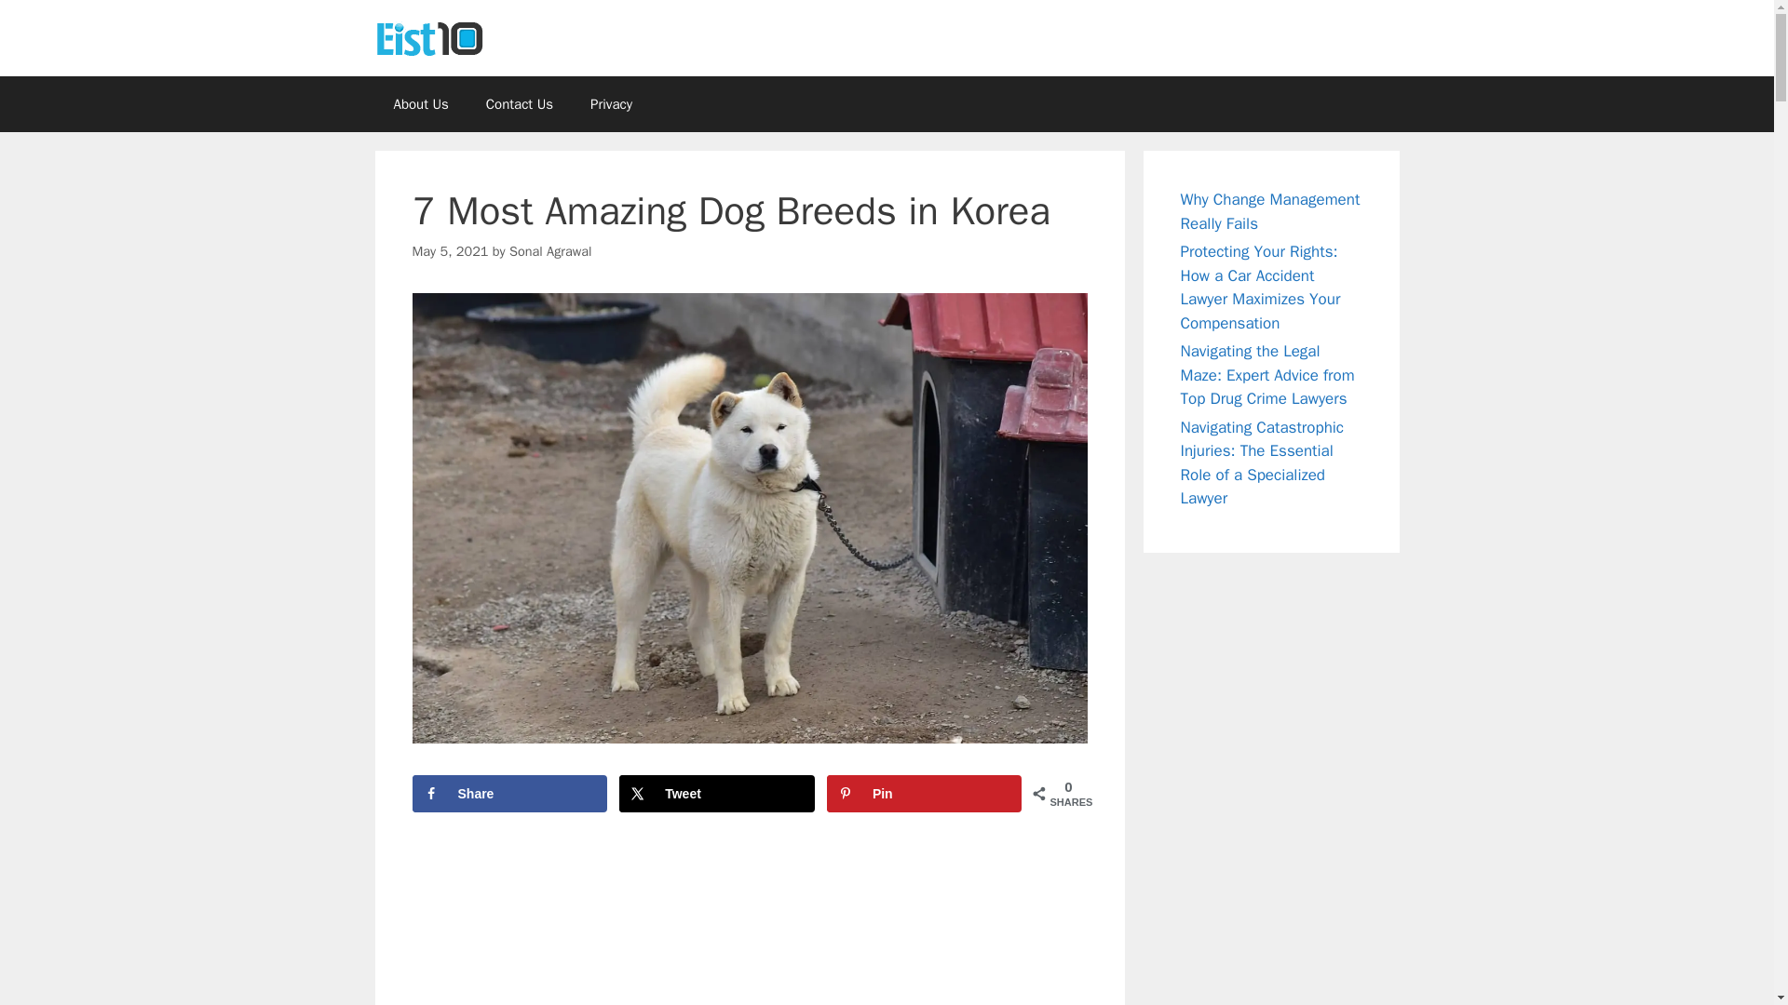 The width and height of the screenshot is (1788, 1005). What do you see at coordinates (924, 793) in the screenshot?
I see `Save to Pinterest` at bounding box center [924, 793].